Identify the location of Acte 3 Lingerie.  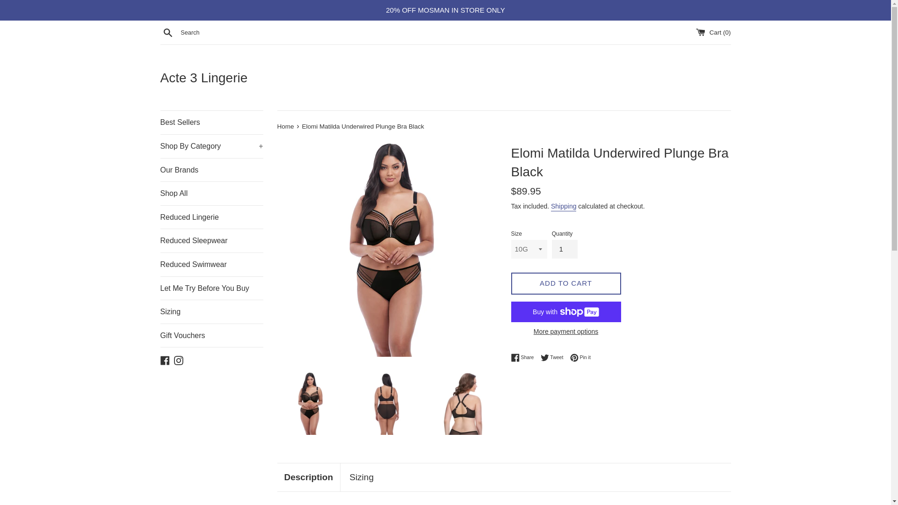
(445, 78).